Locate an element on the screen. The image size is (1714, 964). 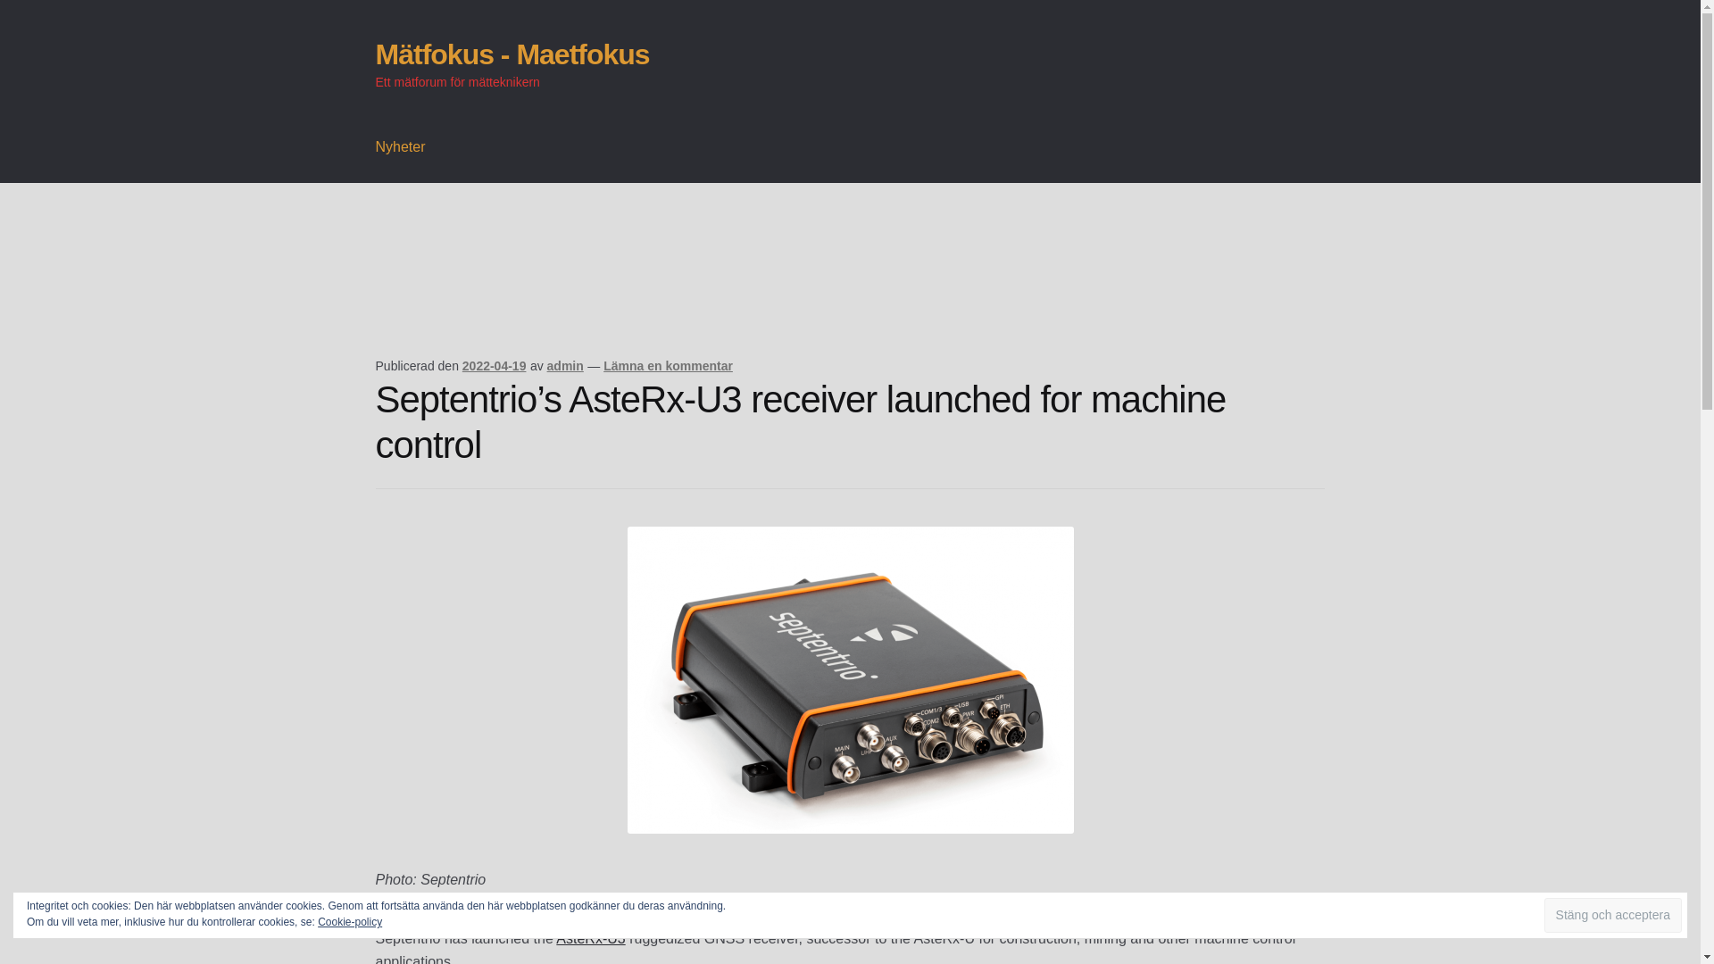
AsteRx-U3 is located at coordinates (590, 938).